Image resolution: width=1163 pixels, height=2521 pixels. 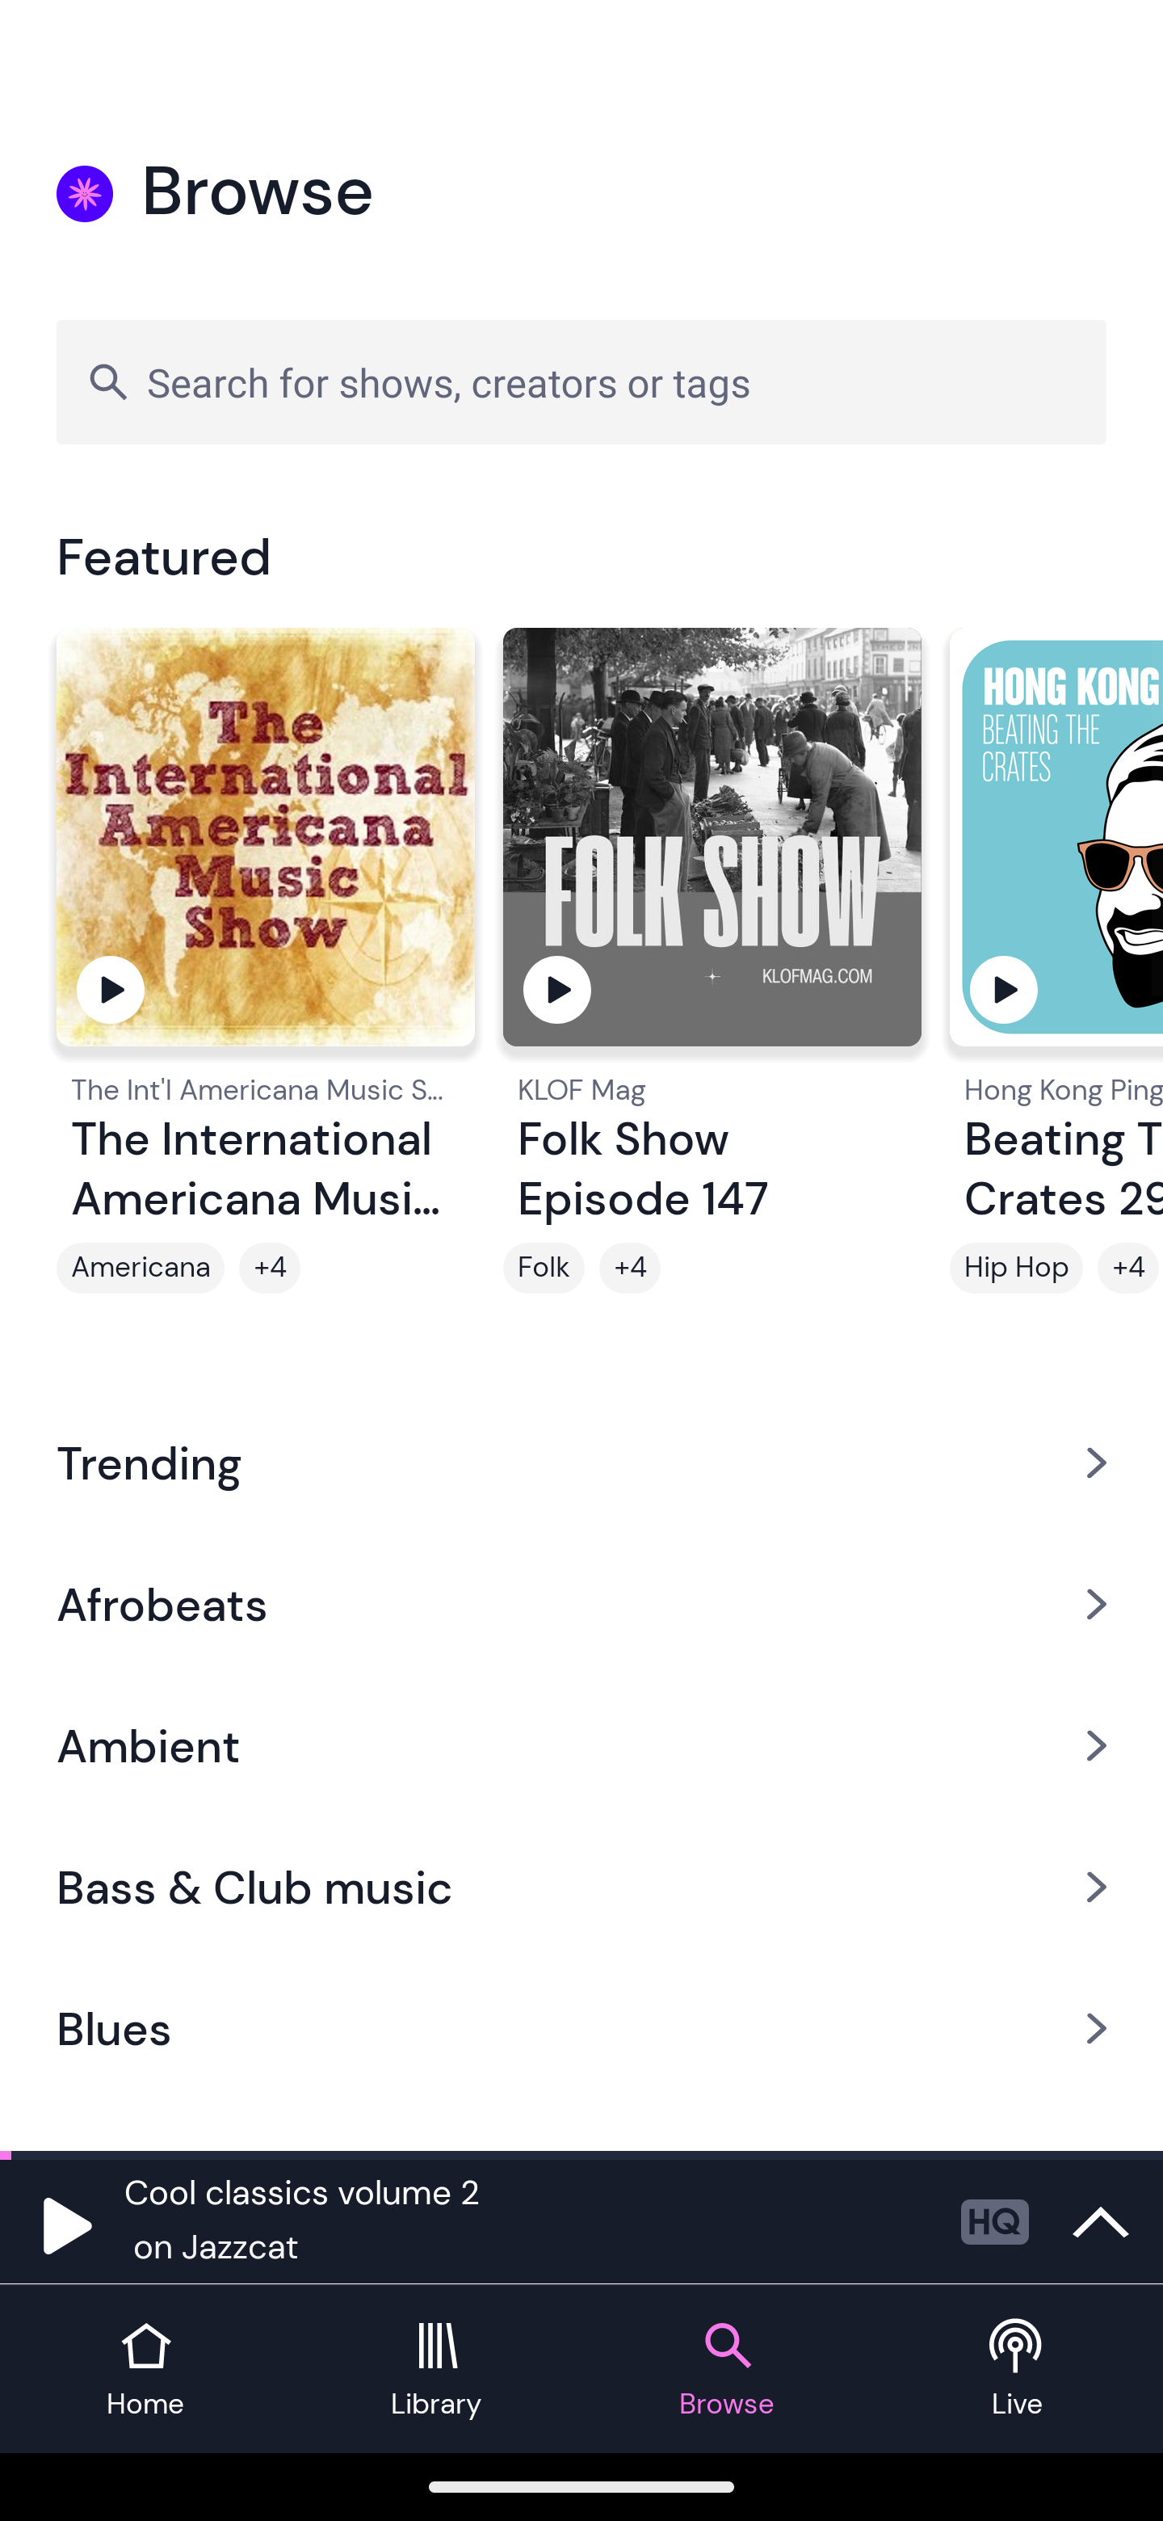 What do you see at coordinates (145, 2369) in the screenshot?
I see `Home tab Home` at bounding box center [145, 2369].